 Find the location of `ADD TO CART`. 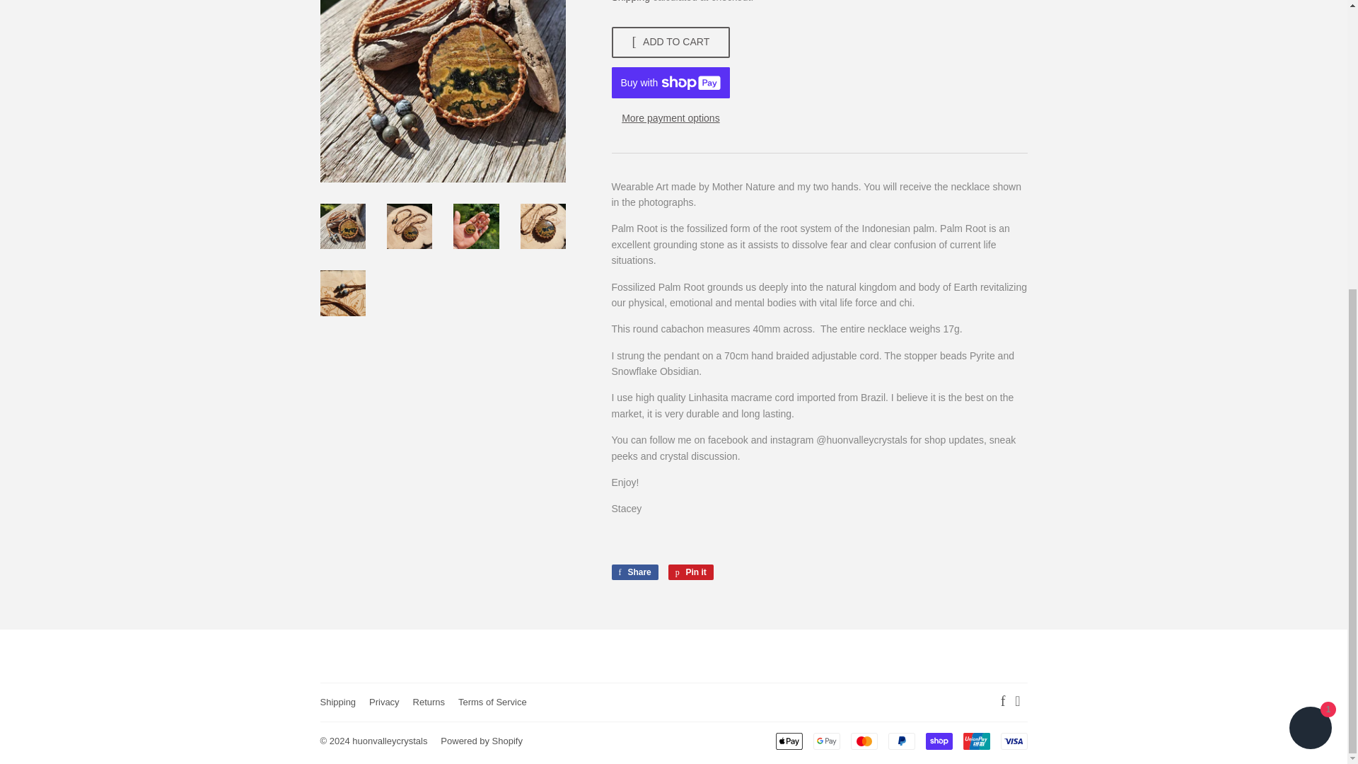

ADD TO CART is located at coordinates (863, 741).